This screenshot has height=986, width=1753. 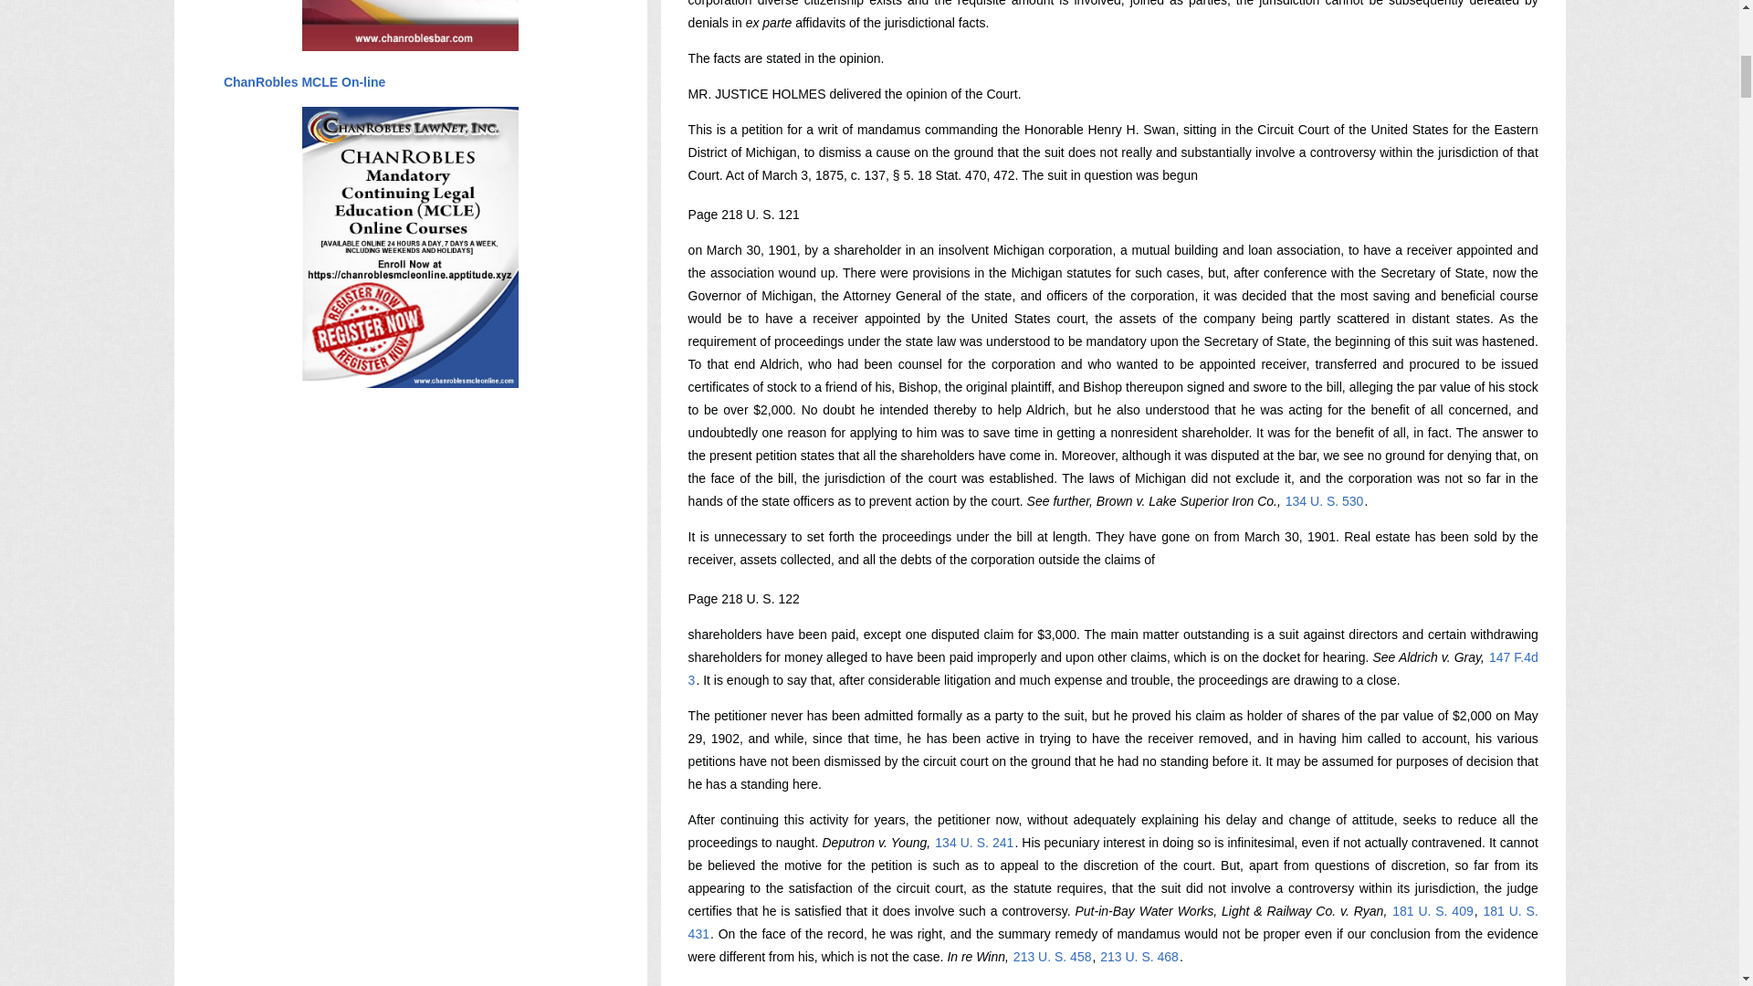 What do you see at coordinates (974, 842) in the screenshot?
I see `134 U. S. 241` at bounding box center [974, 842].